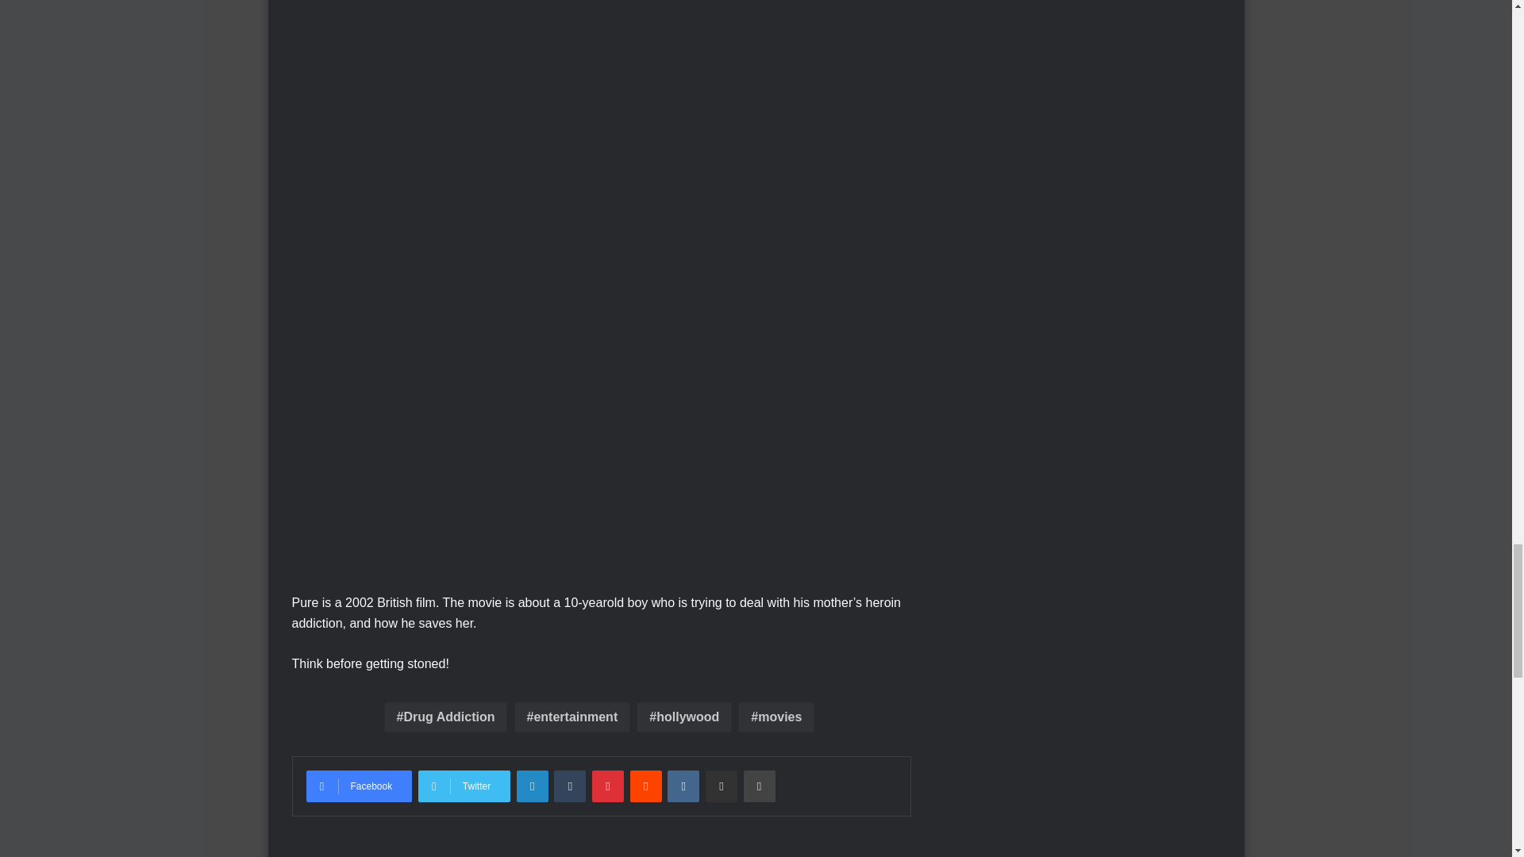 Image resolution: width=1524 pixels, height=857 pixels. What do you see at coordinates (775, 717) in the screenshot?
I see `movies` at bounding box center [775, 717].